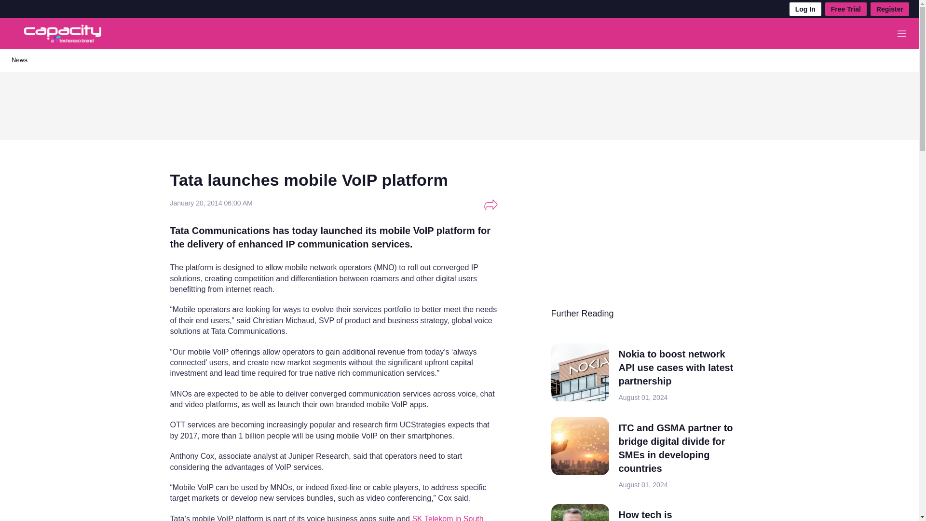 This screenshot has height=521, width=926. I want to click on 3rd party ad content, so click(460, 103).